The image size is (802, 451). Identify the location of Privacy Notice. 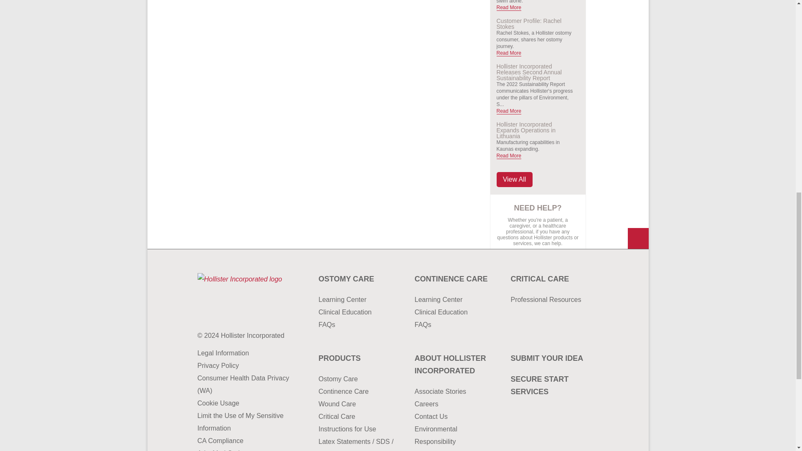
(243, 366).